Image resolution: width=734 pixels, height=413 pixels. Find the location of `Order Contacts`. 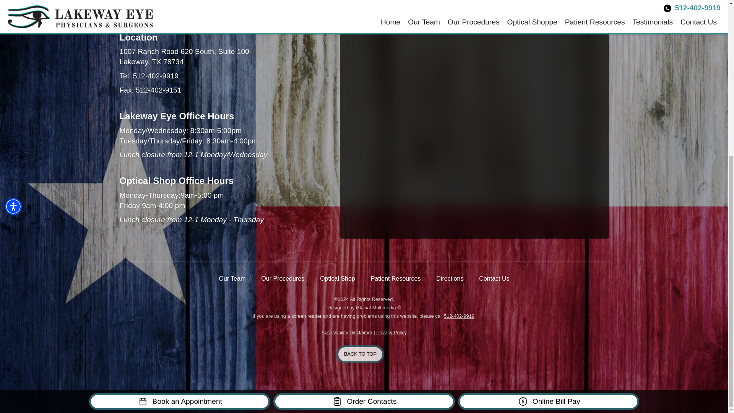

Order Contacts is located at coordinates (364, 154).